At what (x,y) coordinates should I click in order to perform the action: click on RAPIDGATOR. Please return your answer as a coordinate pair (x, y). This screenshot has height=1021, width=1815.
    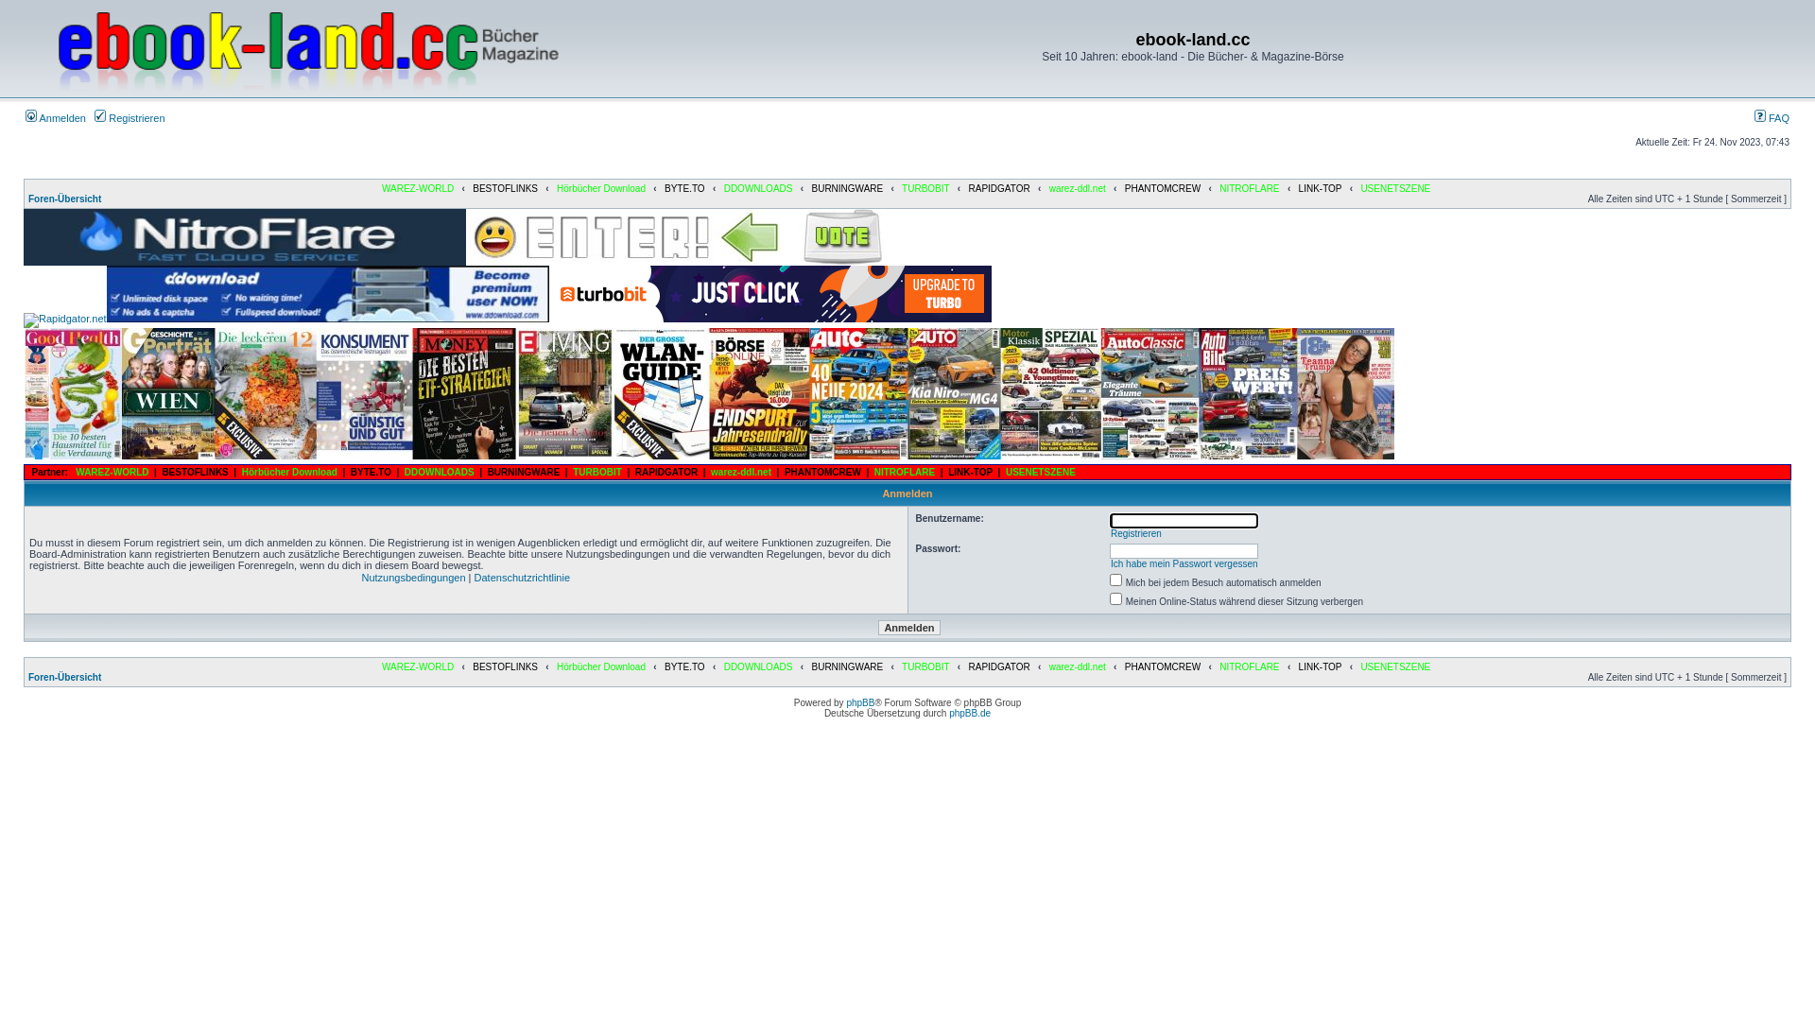
    Looking at the image, I should click on (998, 189).